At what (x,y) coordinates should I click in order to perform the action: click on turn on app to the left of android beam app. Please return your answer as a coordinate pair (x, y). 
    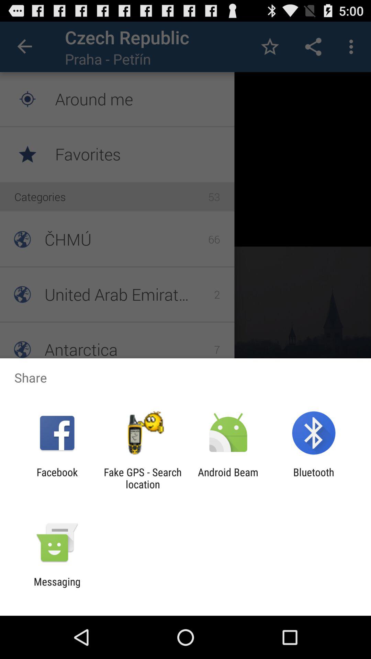
    Looking at the image, I should click on (143, 478).